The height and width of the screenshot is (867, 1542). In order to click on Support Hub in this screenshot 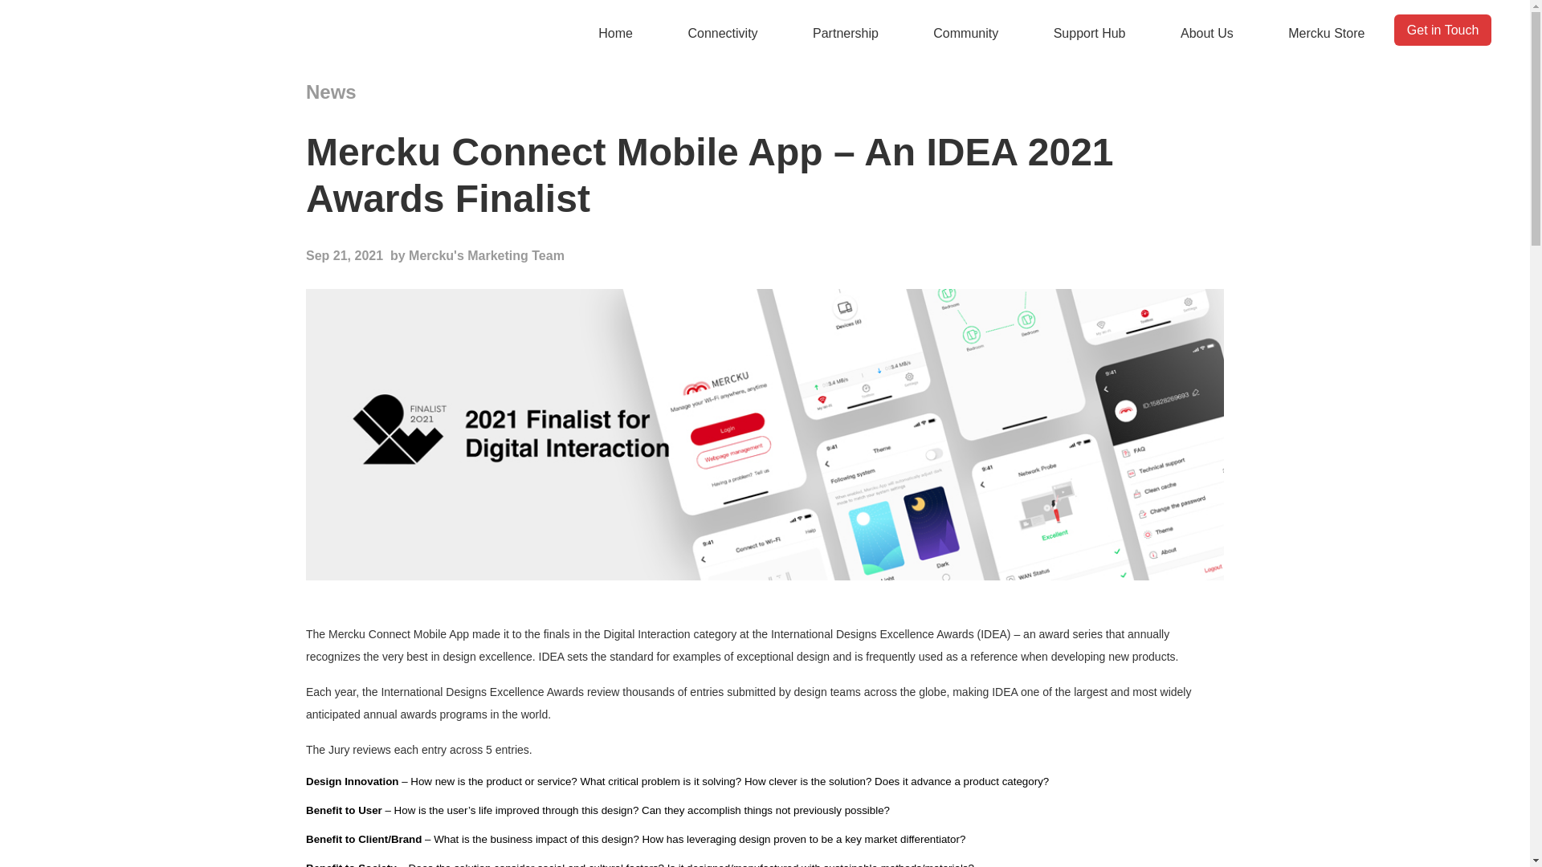, I will do `click(1089, 33)`.